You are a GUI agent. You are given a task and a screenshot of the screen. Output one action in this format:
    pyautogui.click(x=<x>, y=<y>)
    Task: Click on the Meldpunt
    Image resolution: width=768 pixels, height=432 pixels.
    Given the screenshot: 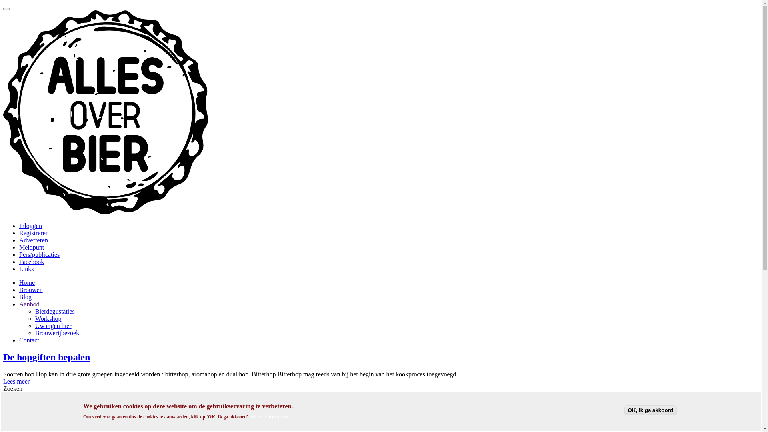 What is the action you would take?
    pyautogui.click(x=32, y=247)
    